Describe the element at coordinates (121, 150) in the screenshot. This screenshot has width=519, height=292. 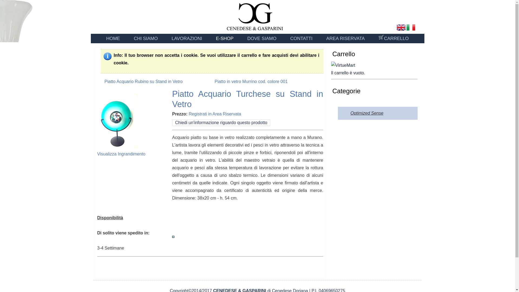
I see `Piatto Acquario Turchese su Stand in Vetro` at that location.